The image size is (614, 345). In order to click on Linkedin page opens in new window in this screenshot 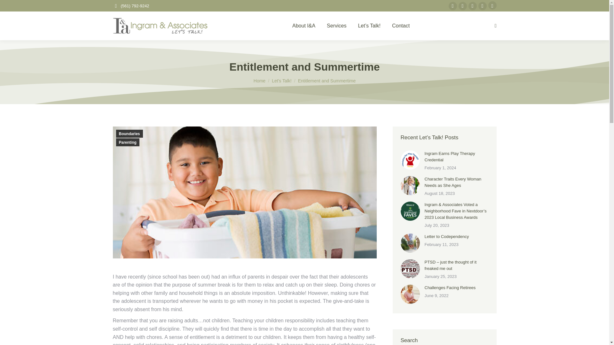, I will do `click(482, 6)`.